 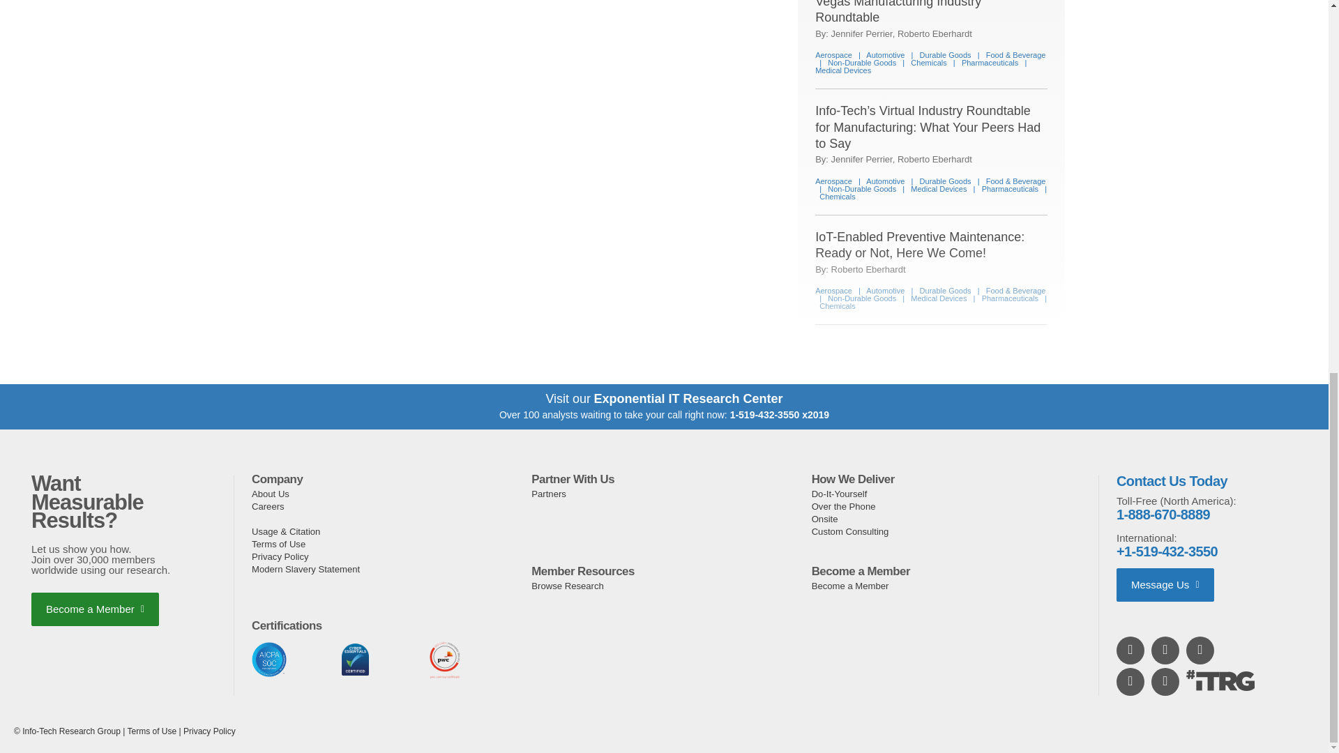 What do you see at coordinates (1131, 681) in the screenshot?
I see `Folow us on Instagram` at bounding box center [1131, 681].